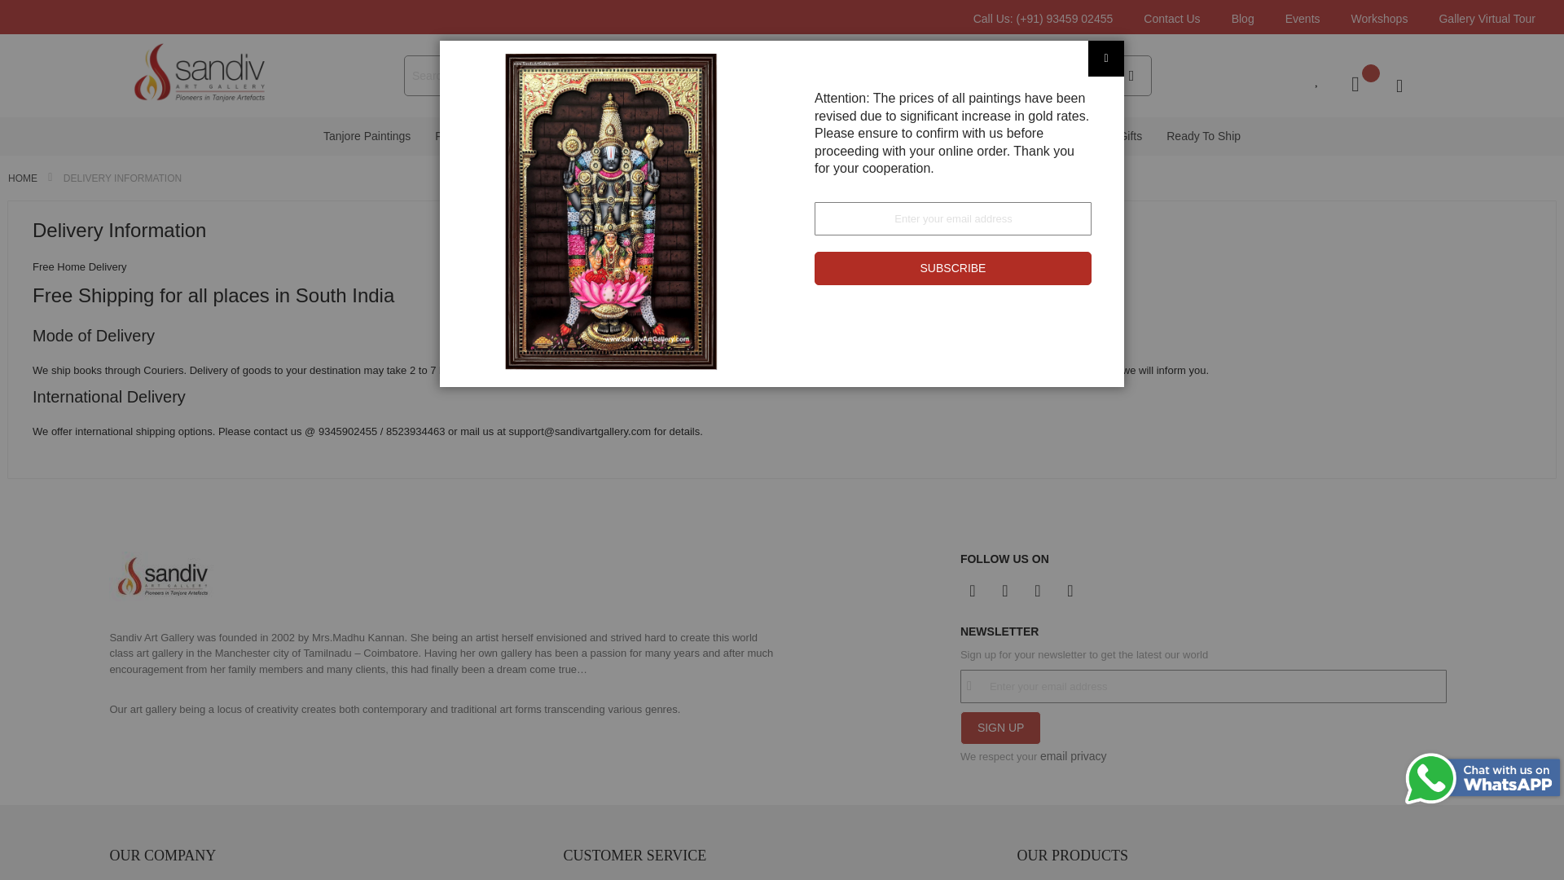  Describe the element at coordinates (1385, 19) in the screenshot. I see `Workshops` at that location.